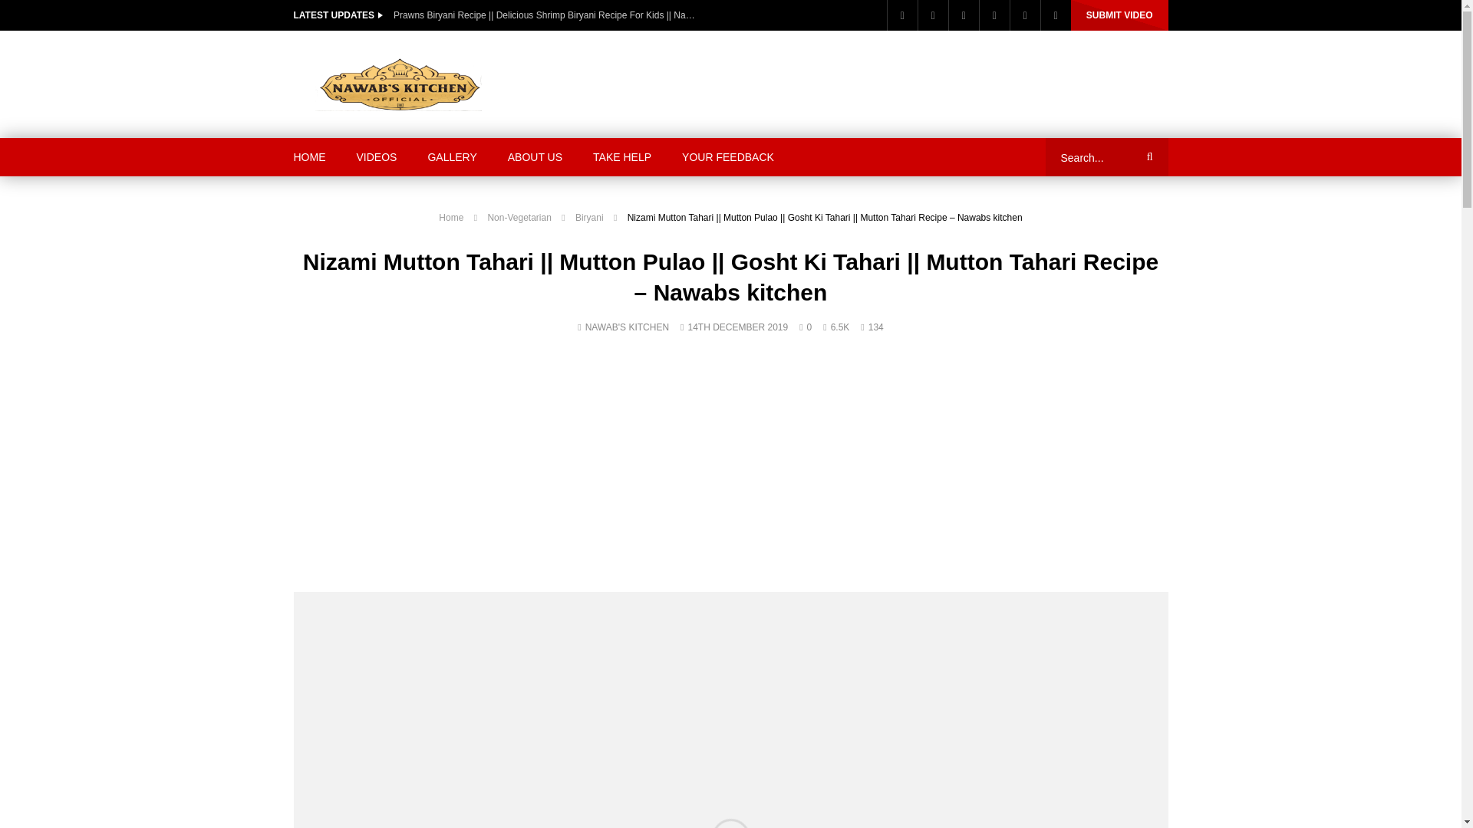 The height and width of the screenshot is (828, 1473). I want to click on Twitter, so click(933, 15).